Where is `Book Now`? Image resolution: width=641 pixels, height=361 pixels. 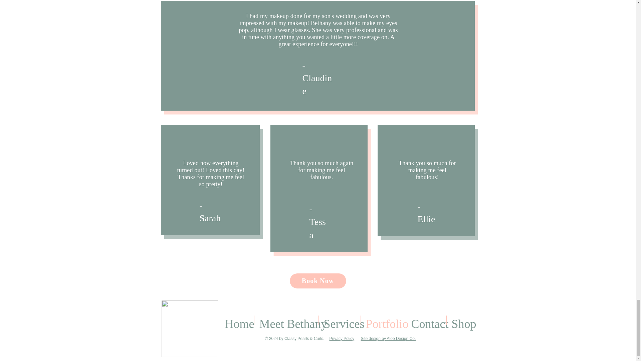 Book Now is located at coordinates (318, 281).